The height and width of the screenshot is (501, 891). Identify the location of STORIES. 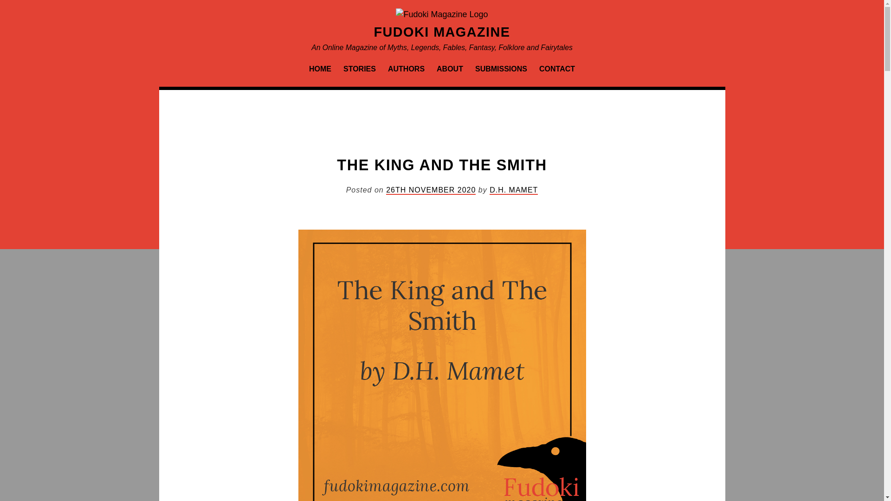
(359, 69).